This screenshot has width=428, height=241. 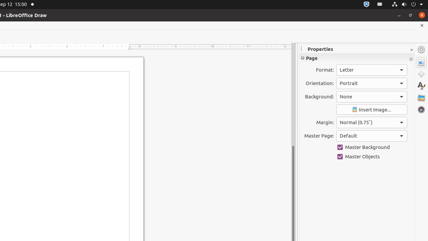 I want to click on Shapes, so click(x=421, y=74).